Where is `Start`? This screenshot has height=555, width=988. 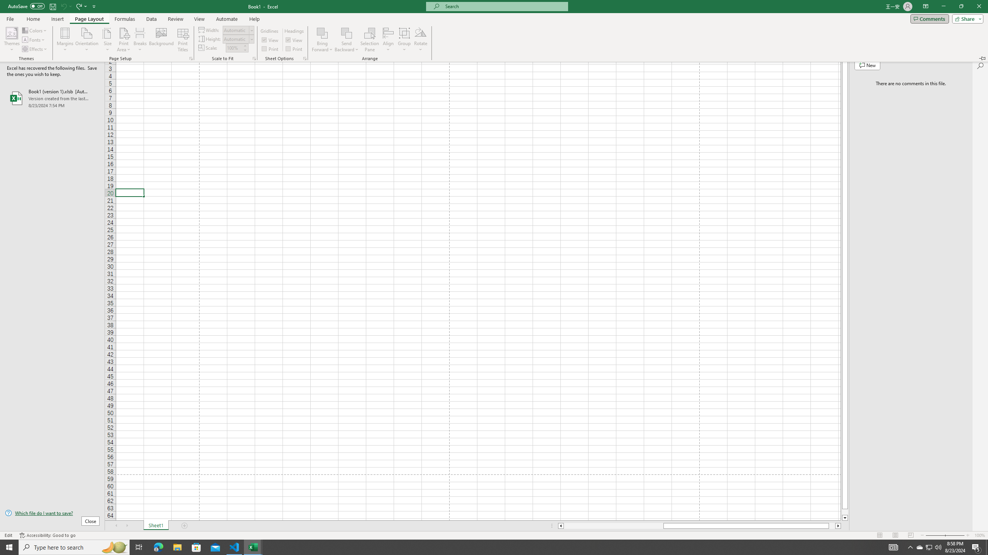 Start is located at coordinates (9, 547).